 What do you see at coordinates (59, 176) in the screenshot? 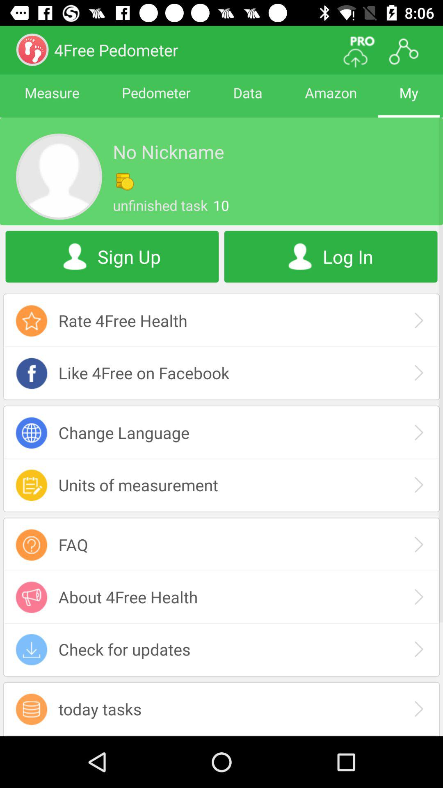
I see `choose profile picture` at bounding box center [59, 176].